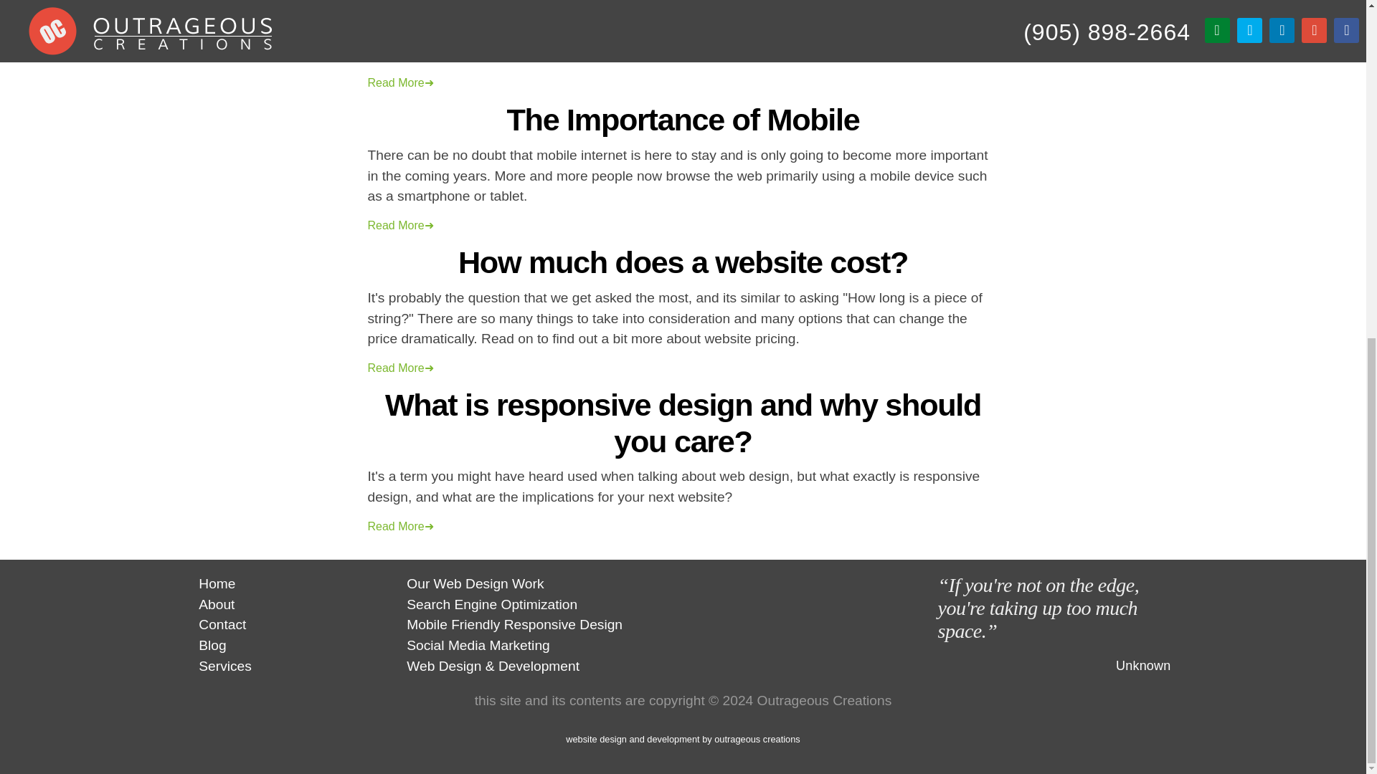  I want to click on Home, so click(217, 583).